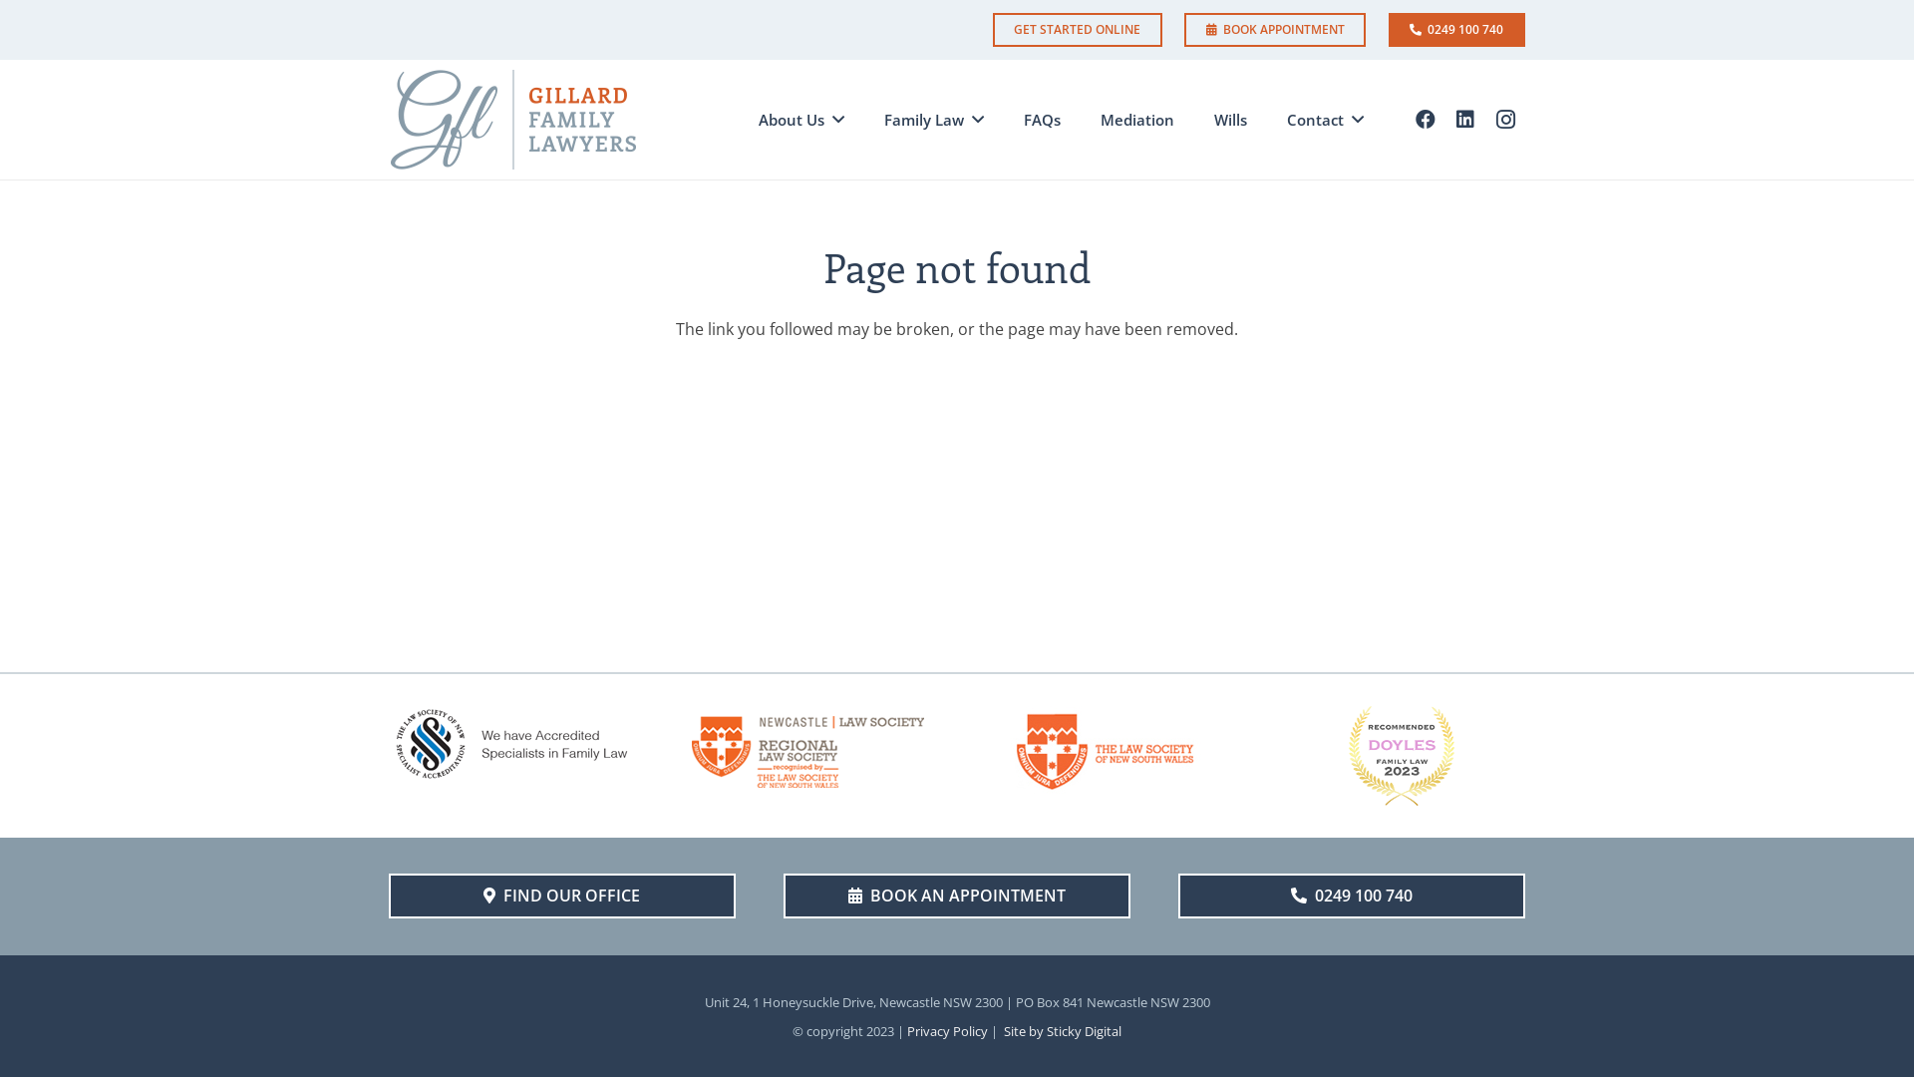 The height and width of the screenshot is (1077, 1914). What do you see at coordinates (1063, 1031) in the screenshot?
I see `Site by Sticky Digital` at bounding box center [1063, 1031].